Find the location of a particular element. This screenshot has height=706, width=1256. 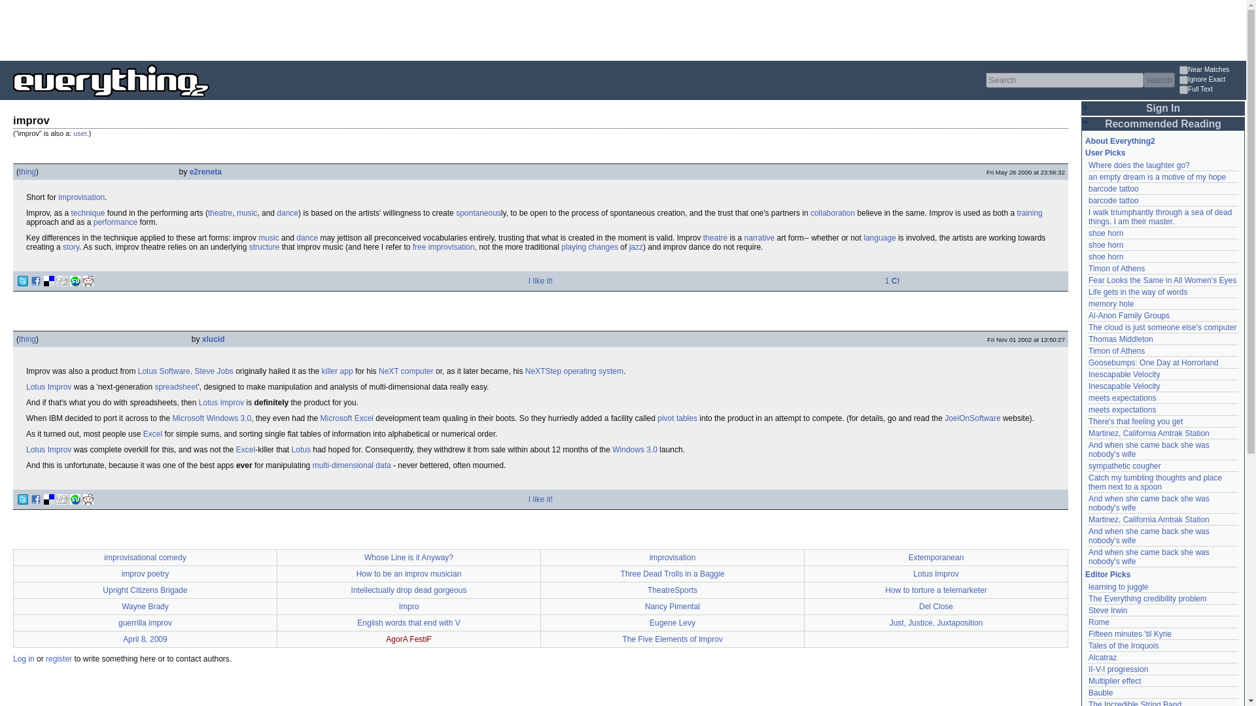

music is located at coordinates (268, 238).